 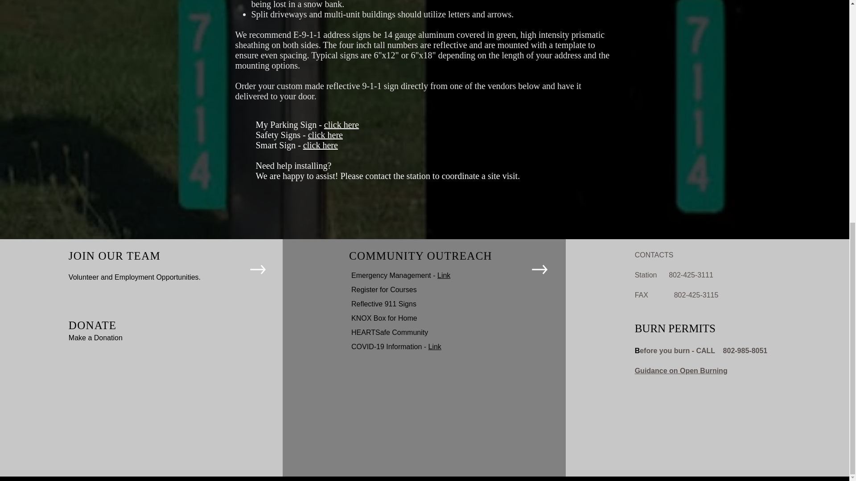 I want to click on Link, so click(x=444, y=275).